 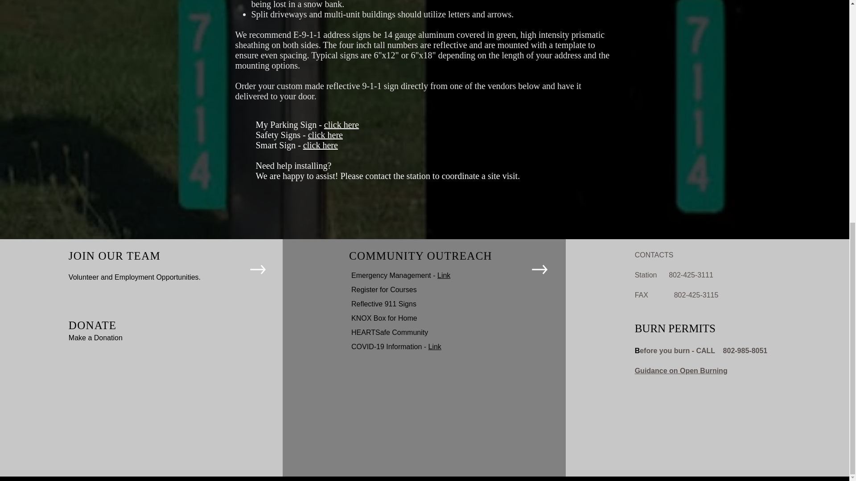 I want to click on Link, so click(x=444, y=275).